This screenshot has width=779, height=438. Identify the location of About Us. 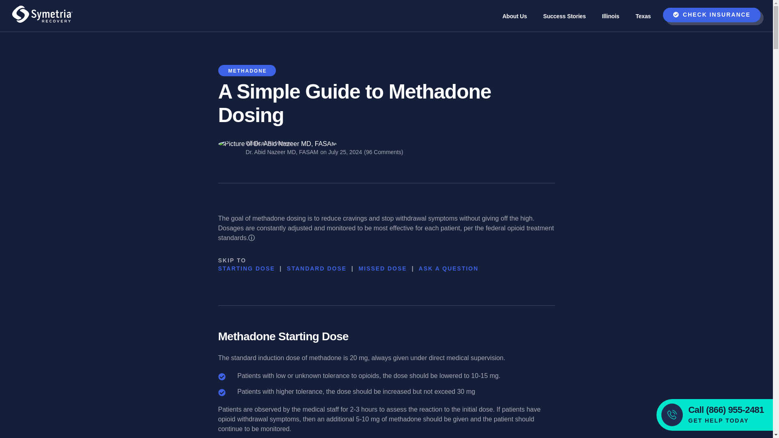
(514, 13).